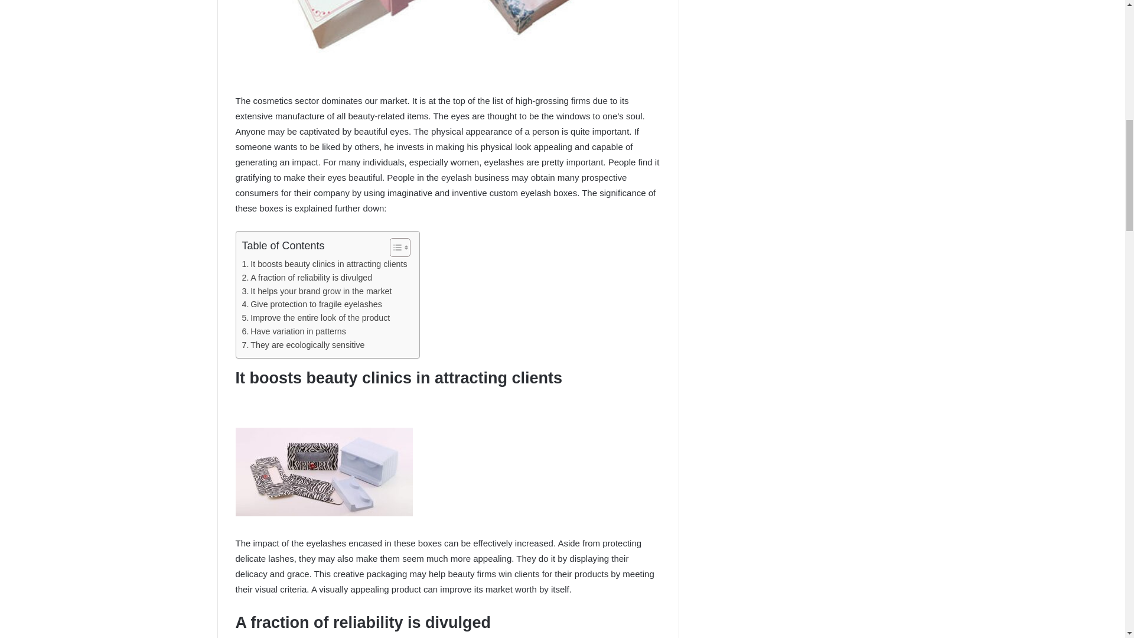 The image size is (1134, 638). Describe the element at coordinates (316, 318) in the screenshot. I see `Improve the entire look of the product` at that location.